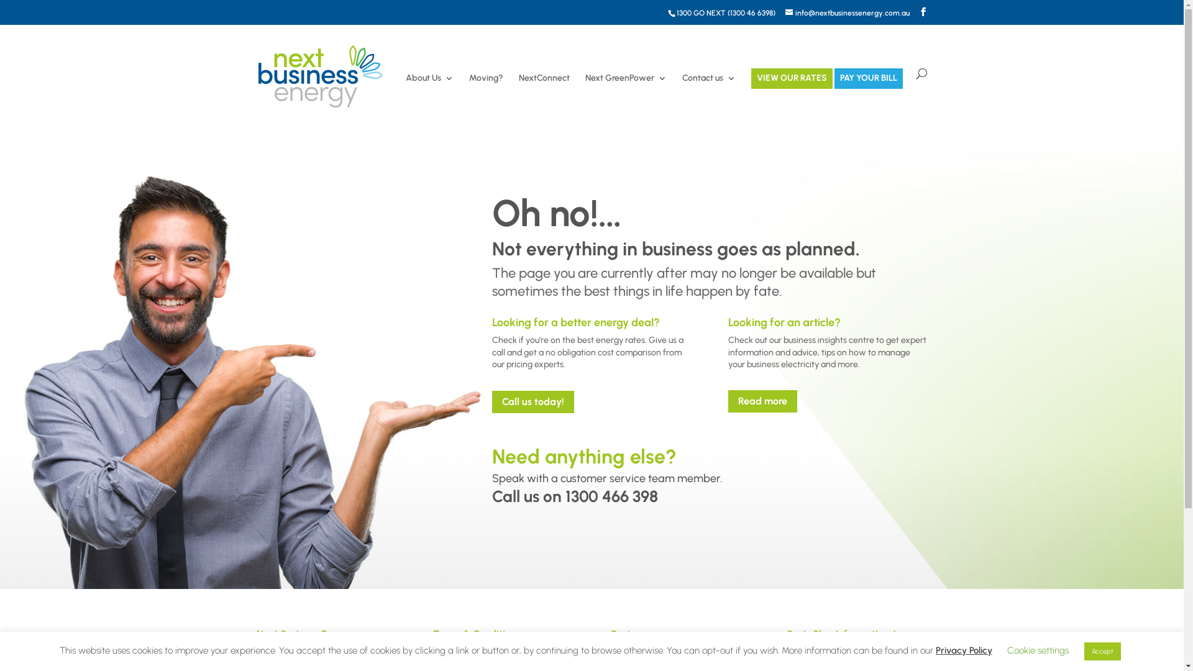  I want to click on Accept, so click(1102, 651).